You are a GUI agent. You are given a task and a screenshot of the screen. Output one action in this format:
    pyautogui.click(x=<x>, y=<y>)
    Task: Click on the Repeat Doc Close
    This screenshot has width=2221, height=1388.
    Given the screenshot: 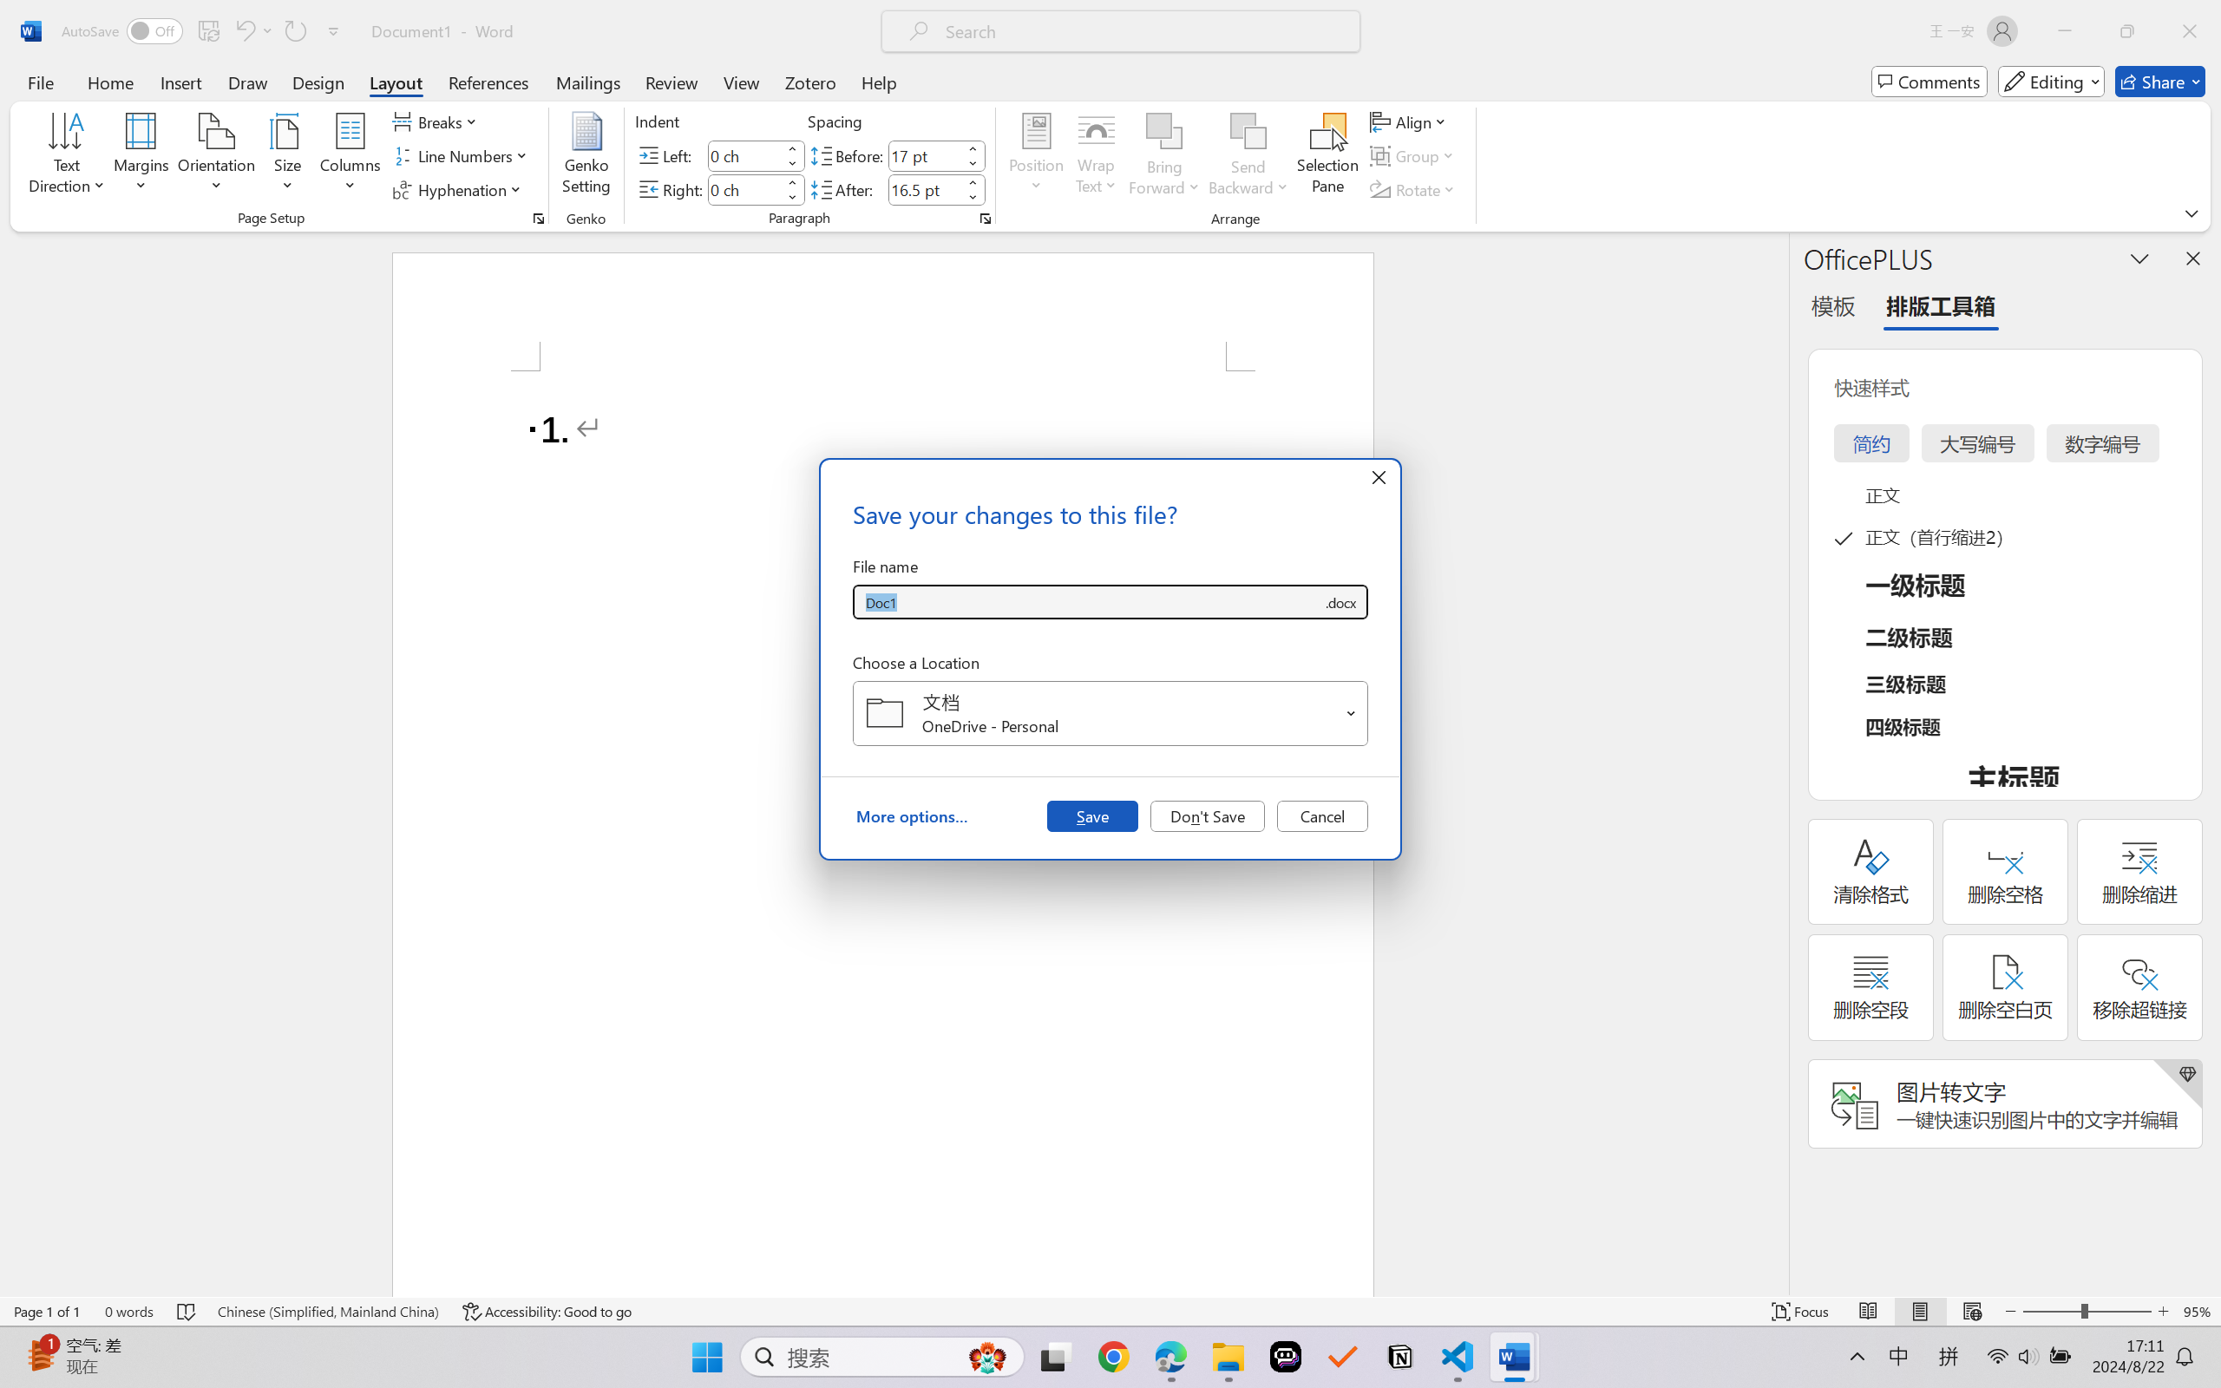 What is the action you would take?
    pyautogui.click(x=295, y=31)
    